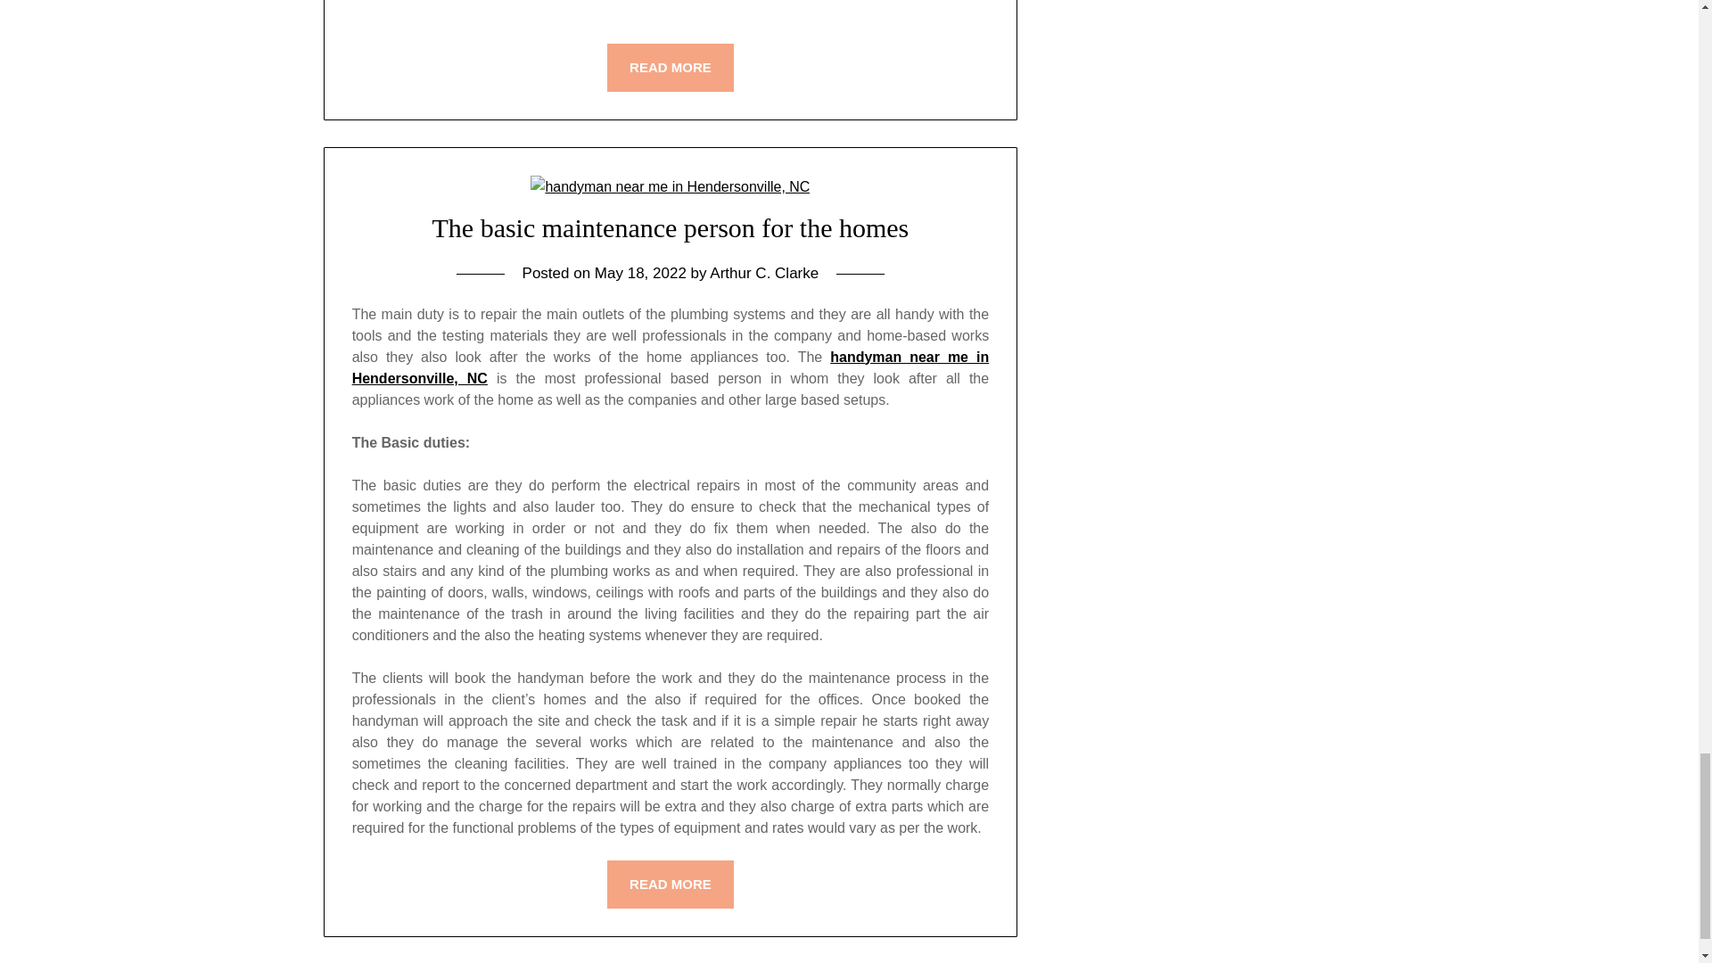  Describe the element at coordinates (671, 885) in the screenshot. I see `READ MORE` at that location.